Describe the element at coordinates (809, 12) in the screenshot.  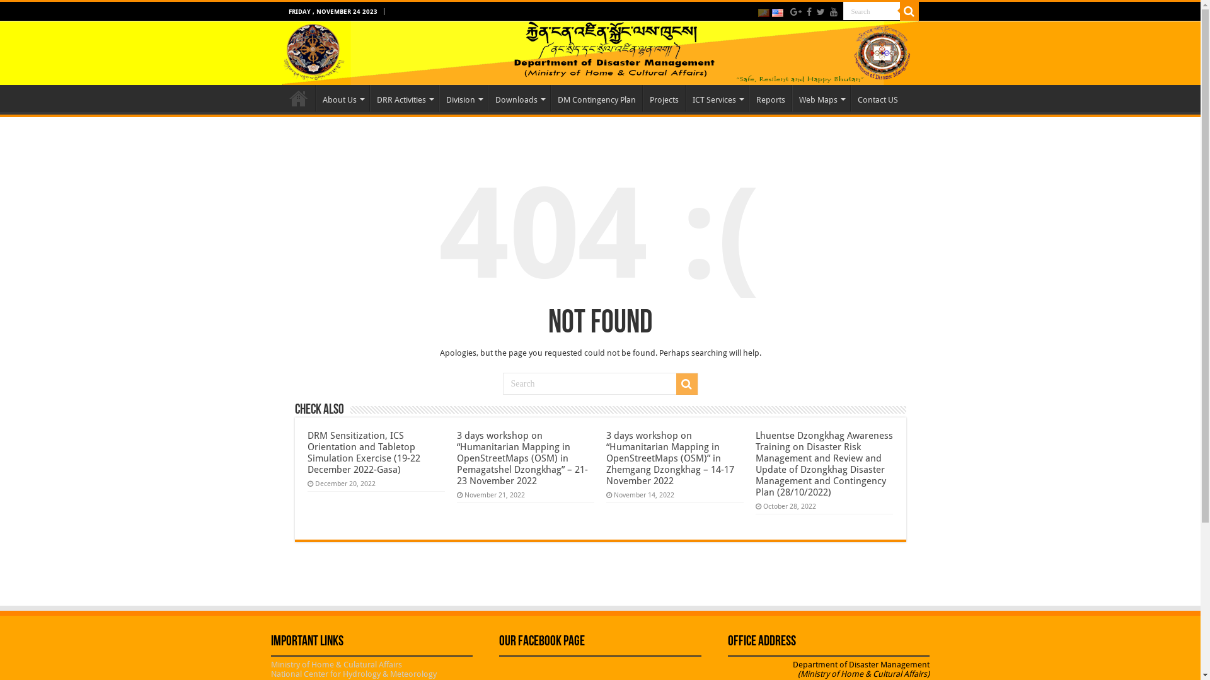
I see `Facebook` at that location.